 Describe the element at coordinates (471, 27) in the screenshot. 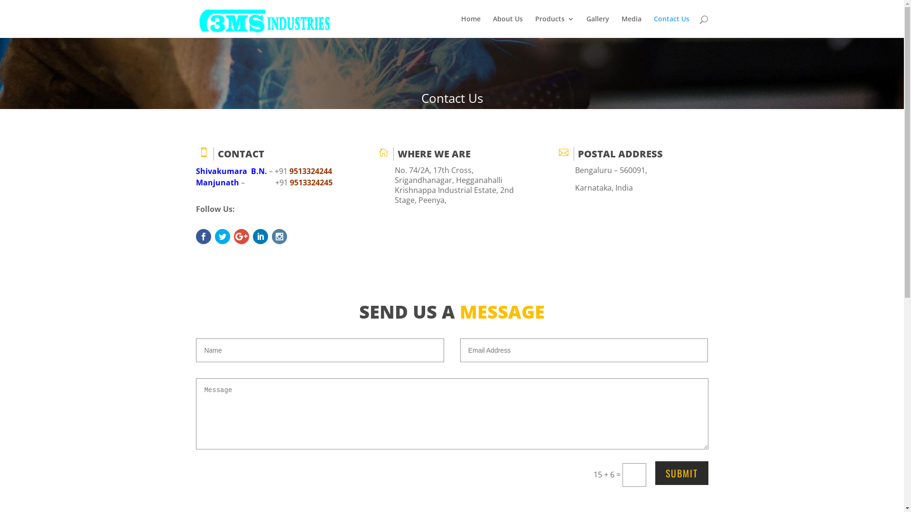

I see `Home` at that location.